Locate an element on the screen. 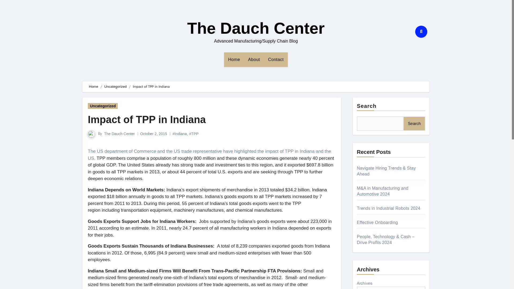 The image size is (514, 289). Home is located at coordinates (234, 59).